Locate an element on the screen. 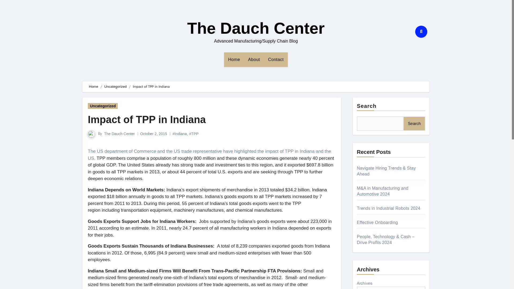 The image size is (514, 289). Home is located at coordinates (234, 59).